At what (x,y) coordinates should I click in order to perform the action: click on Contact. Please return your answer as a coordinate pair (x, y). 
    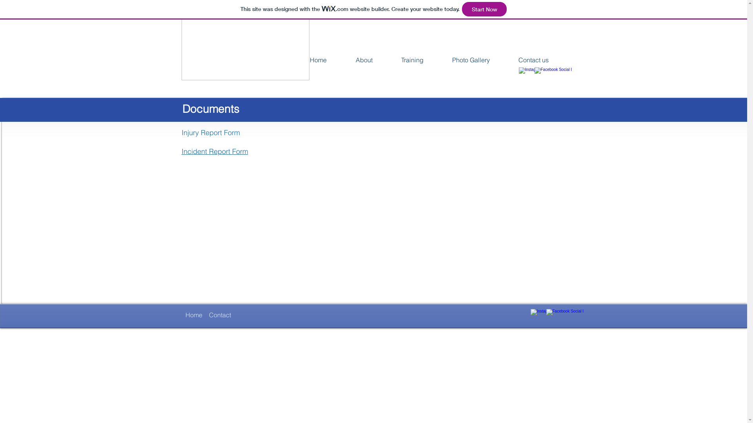
    Looking at the image, I should click on (220, 315).